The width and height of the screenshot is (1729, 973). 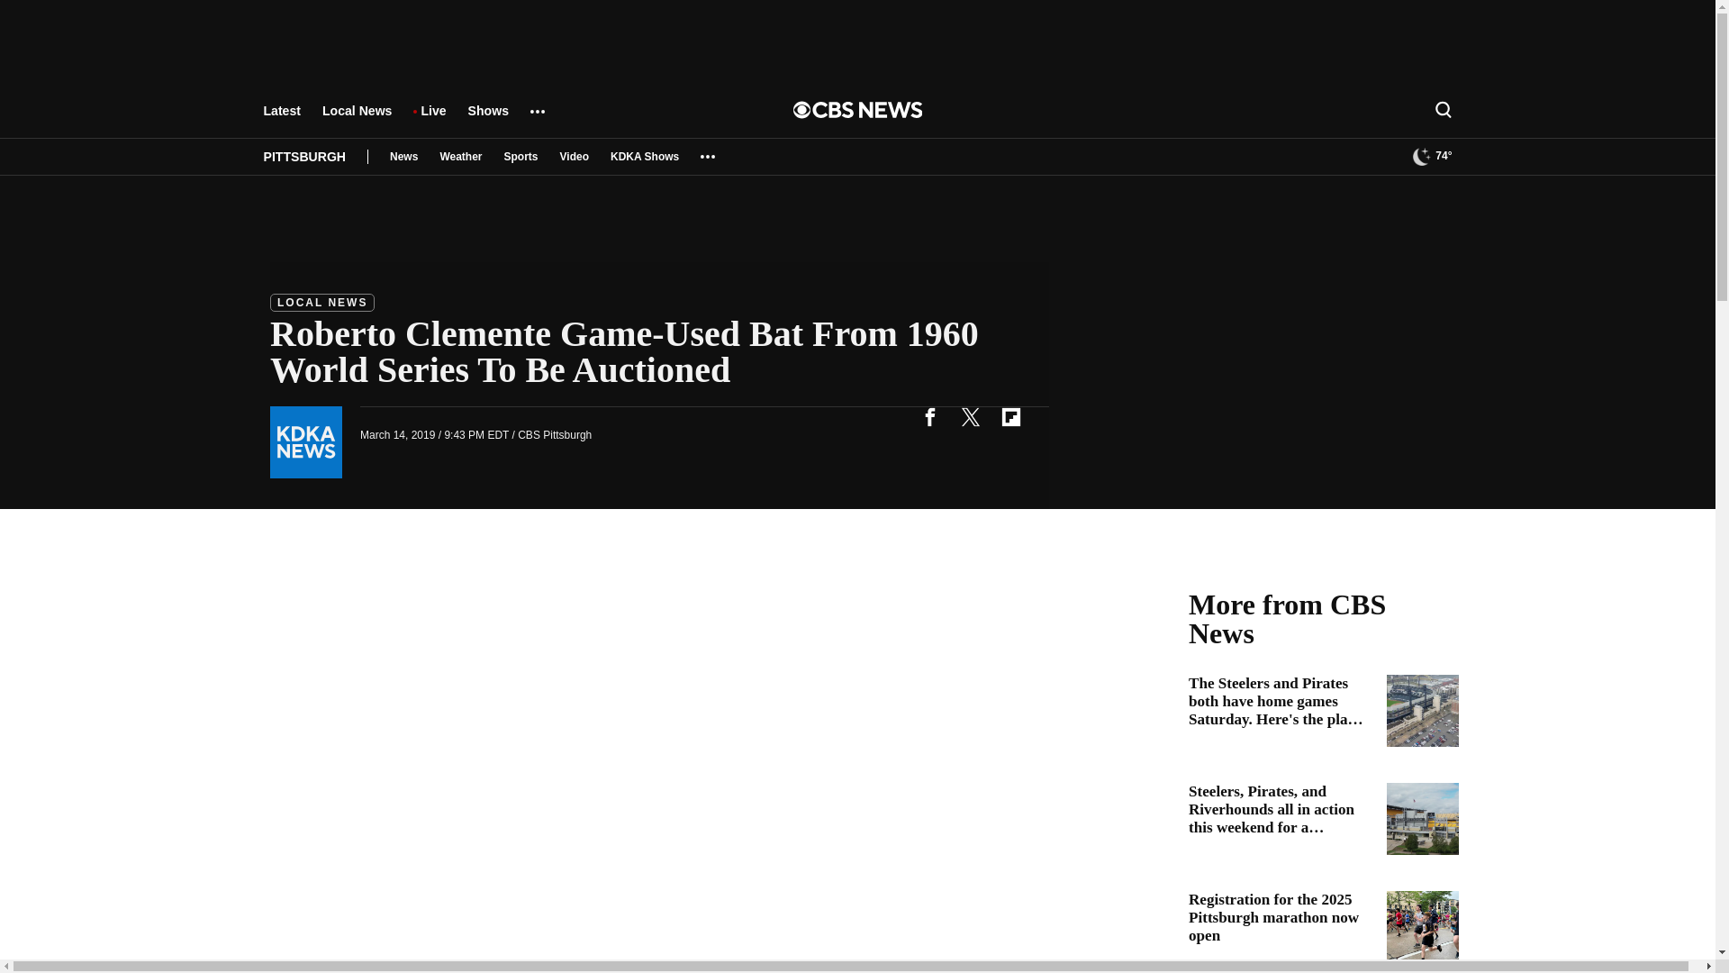 What do you see at coordinates (929, 416) in the screenshot?
I see `facebook` at bounding box center [929, 416].